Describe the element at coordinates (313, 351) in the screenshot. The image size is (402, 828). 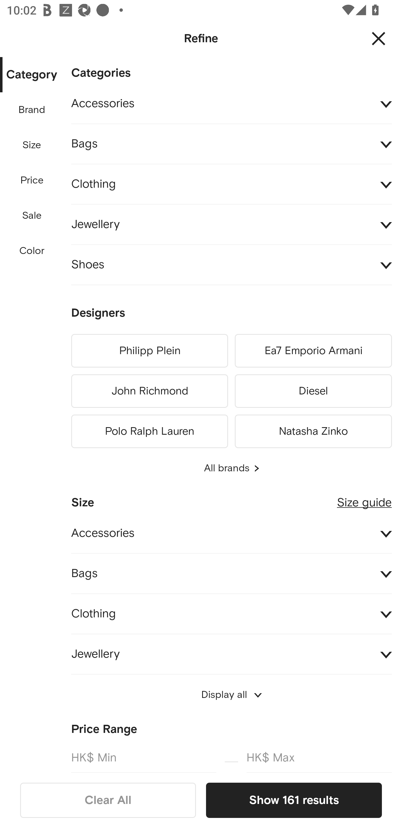
I see `Ea7 Emporio Armani` at that location.